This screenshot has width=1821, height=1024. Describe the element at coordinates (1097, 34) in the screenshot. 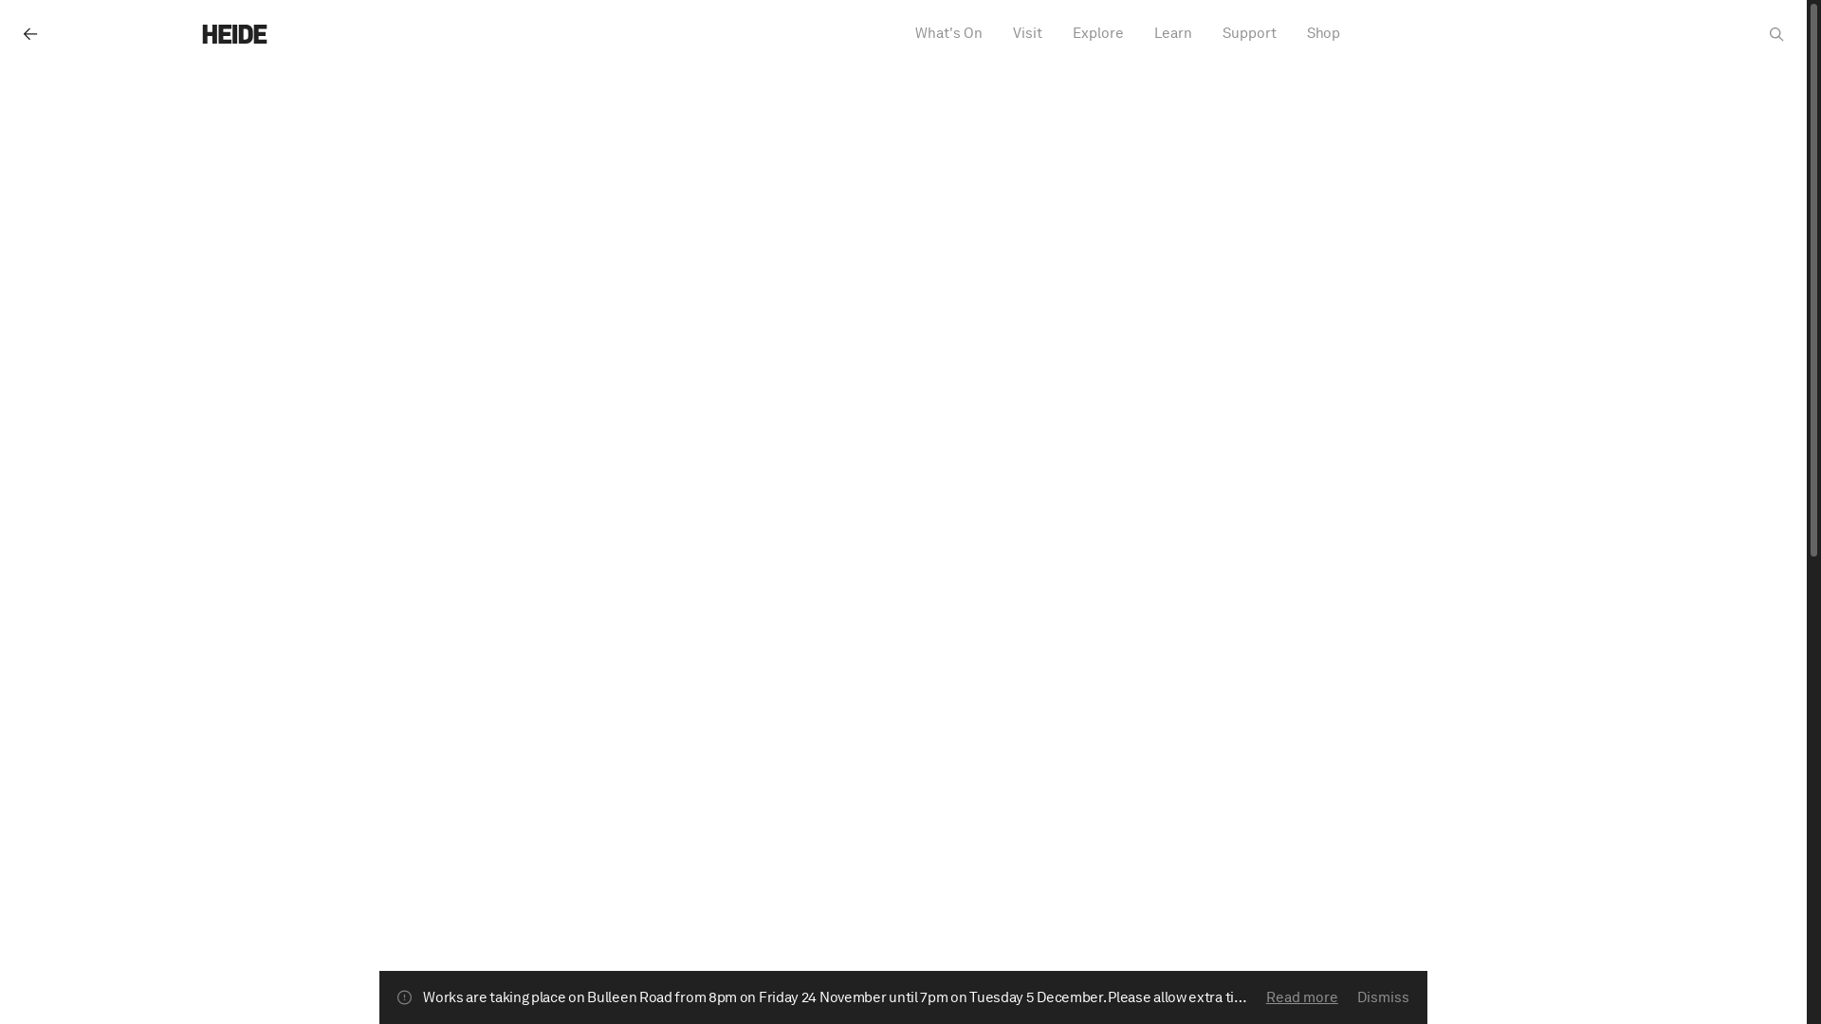

I see `Explore` at that location.